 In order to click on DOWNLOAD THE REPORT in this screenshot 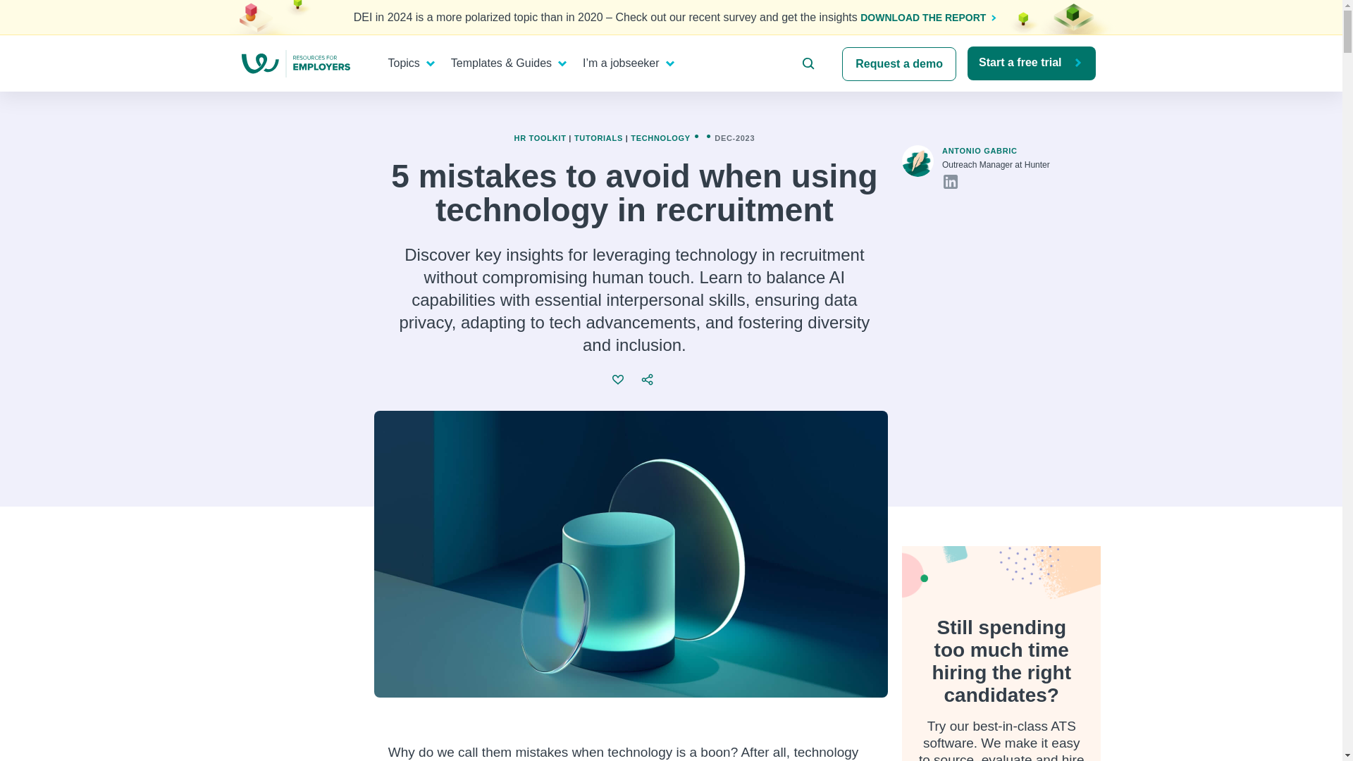, I will do `click(925, 18)`.